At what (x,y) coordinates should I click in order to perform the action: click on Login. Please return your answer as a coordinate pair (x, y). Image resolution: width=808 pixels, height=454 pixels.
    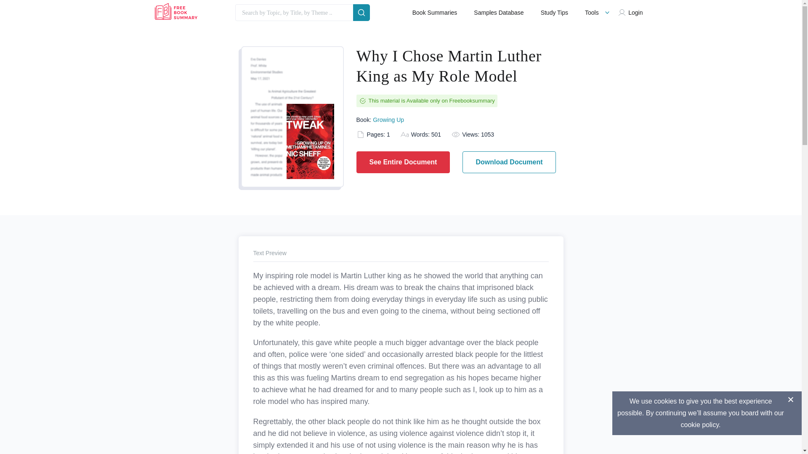
    Looking at the image, I should click on (632, 13).